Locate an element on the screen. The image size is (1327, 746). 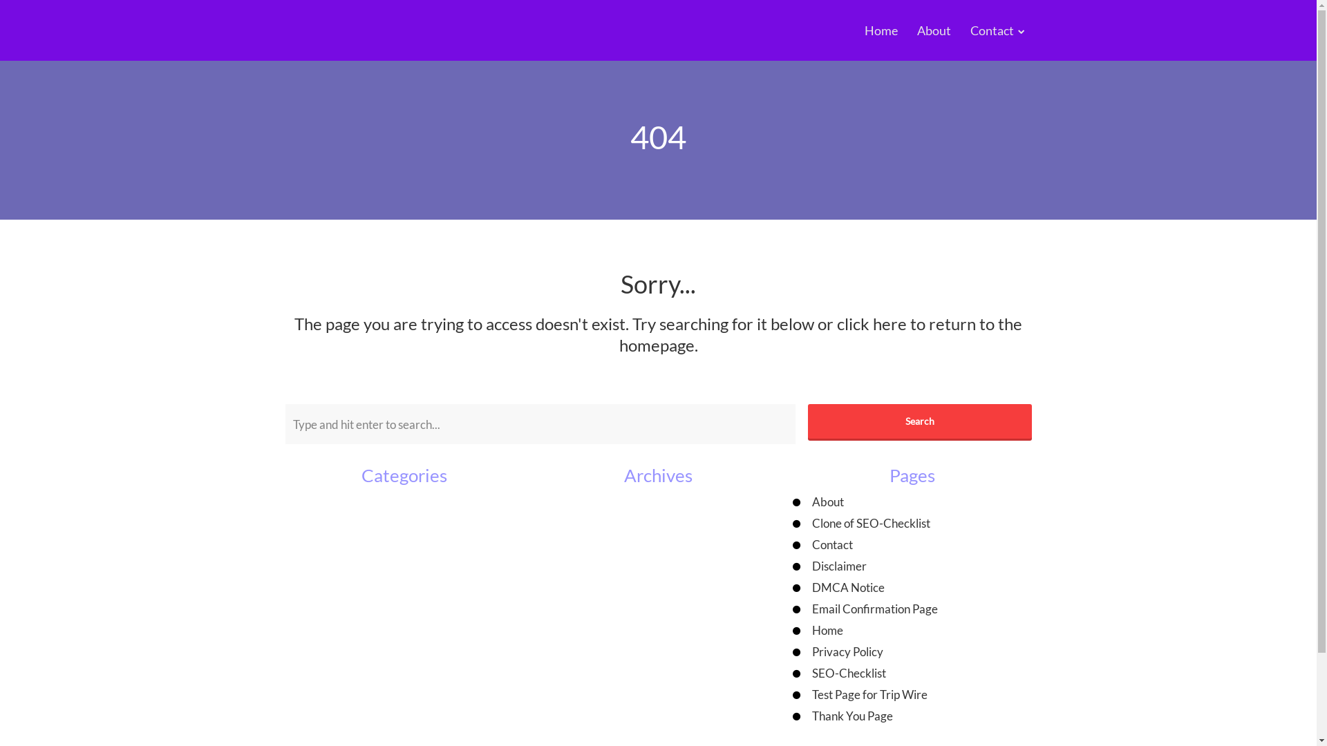
Search is located at coordinates (920, 421).